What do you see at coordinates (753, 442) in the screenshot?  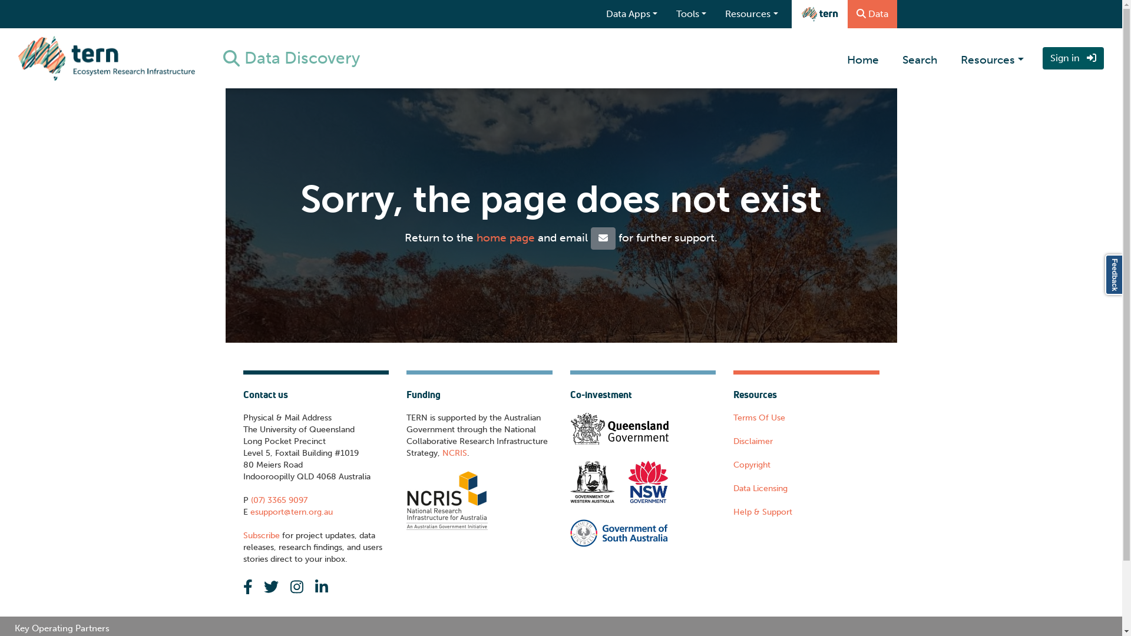 I see `Disclaimer` at bounding box center [753, 442].